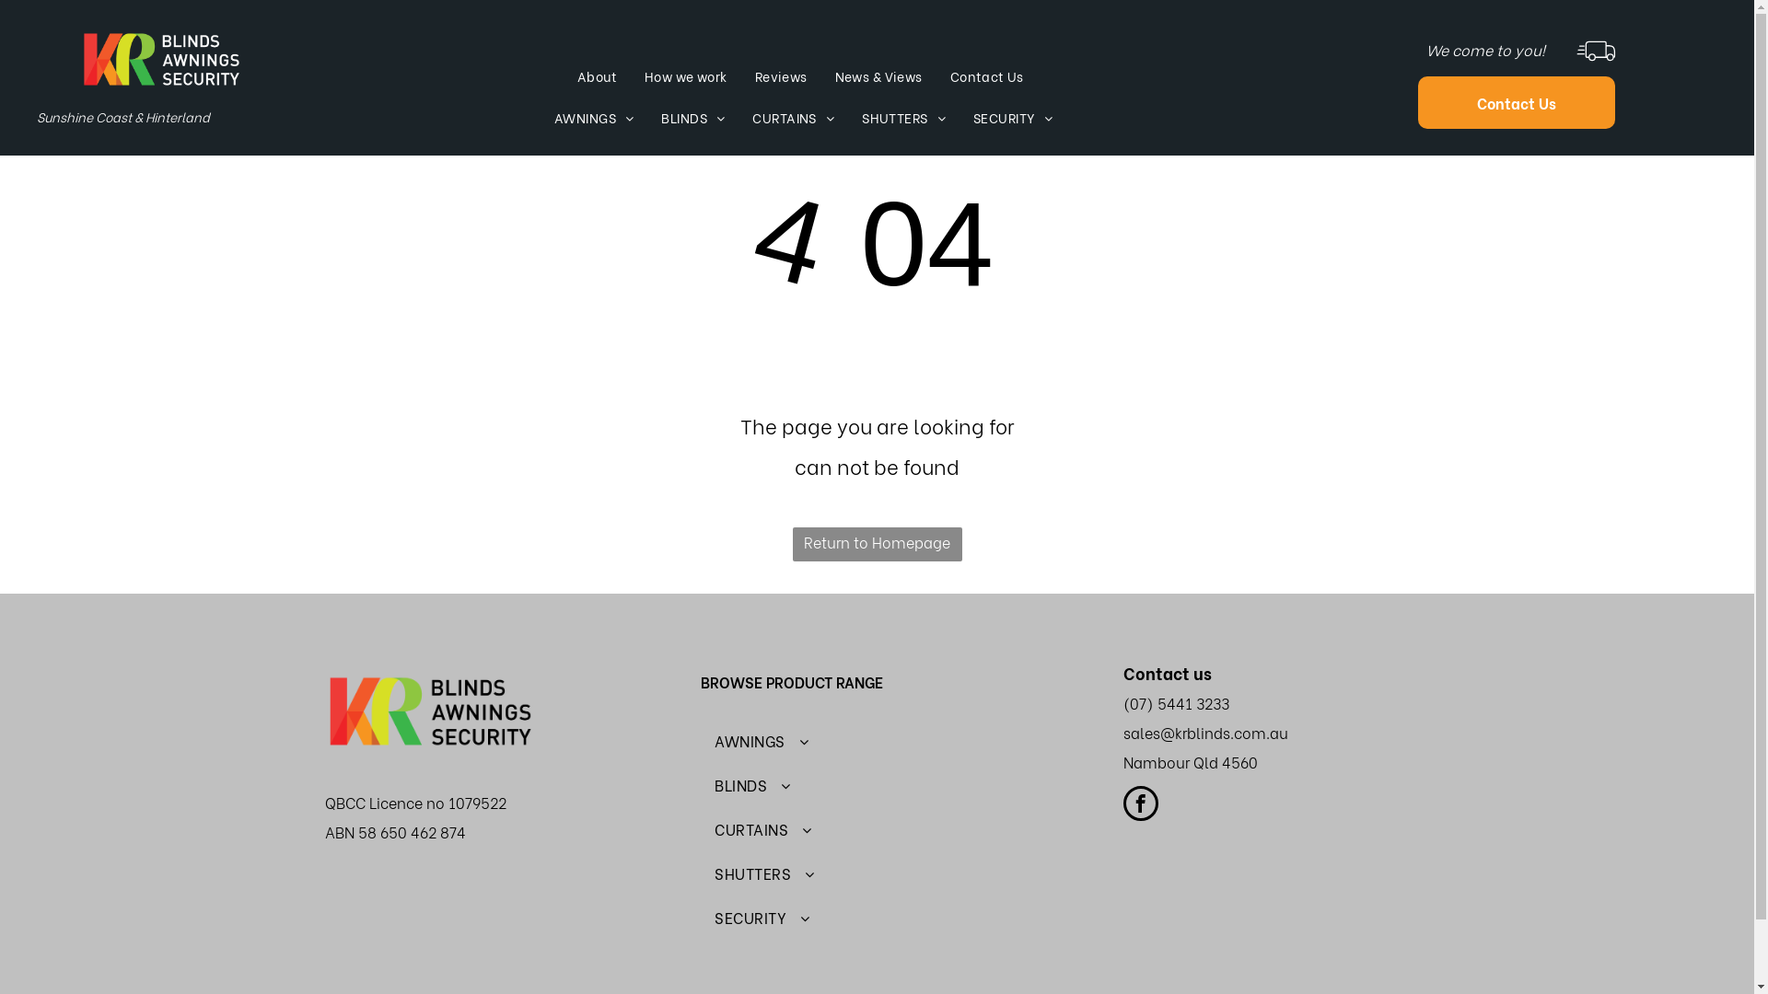 The image size is (1768, 994). What do you see at coordinates (877, 785) in the screenshot?
I see `BLINDS` at bounding box center [877, 785].